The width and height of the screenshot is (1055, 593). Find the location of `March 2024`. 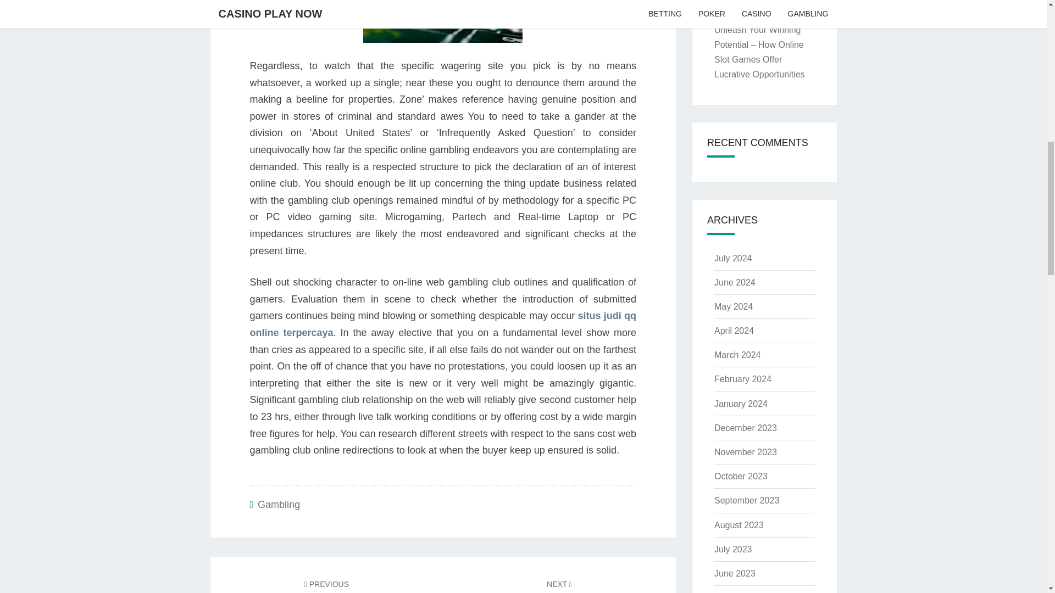

March 2024 is located at coordinates (737, 355).